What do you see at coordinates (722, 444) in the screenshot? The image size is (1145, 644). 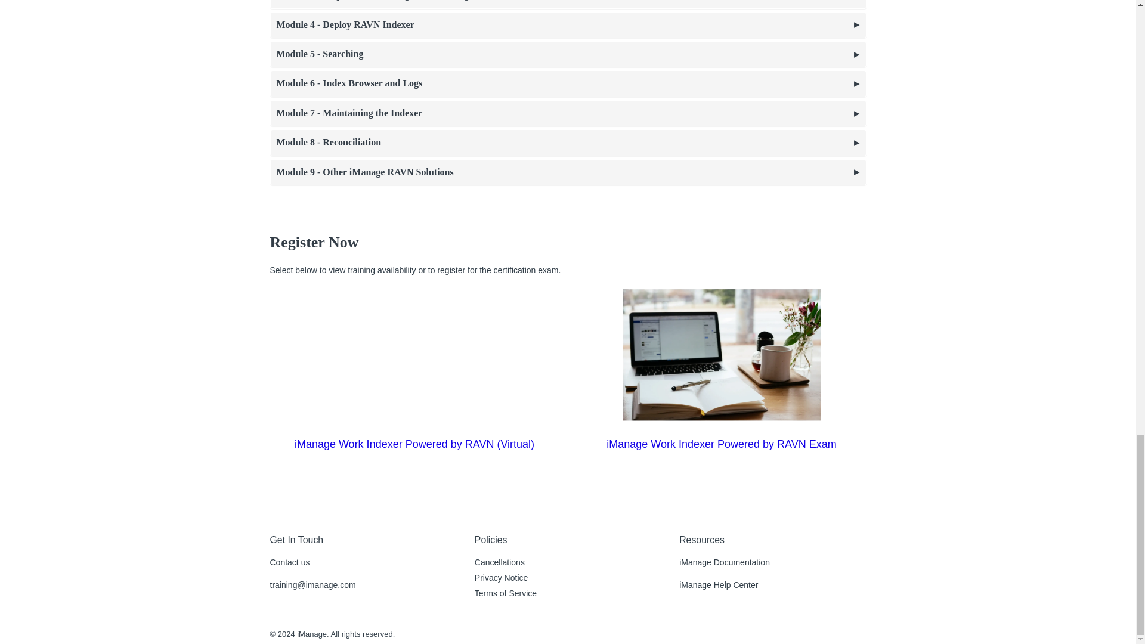 I see `iManage Work Indexer Powered by RAVN Exam` at bounding box center [722, 444].